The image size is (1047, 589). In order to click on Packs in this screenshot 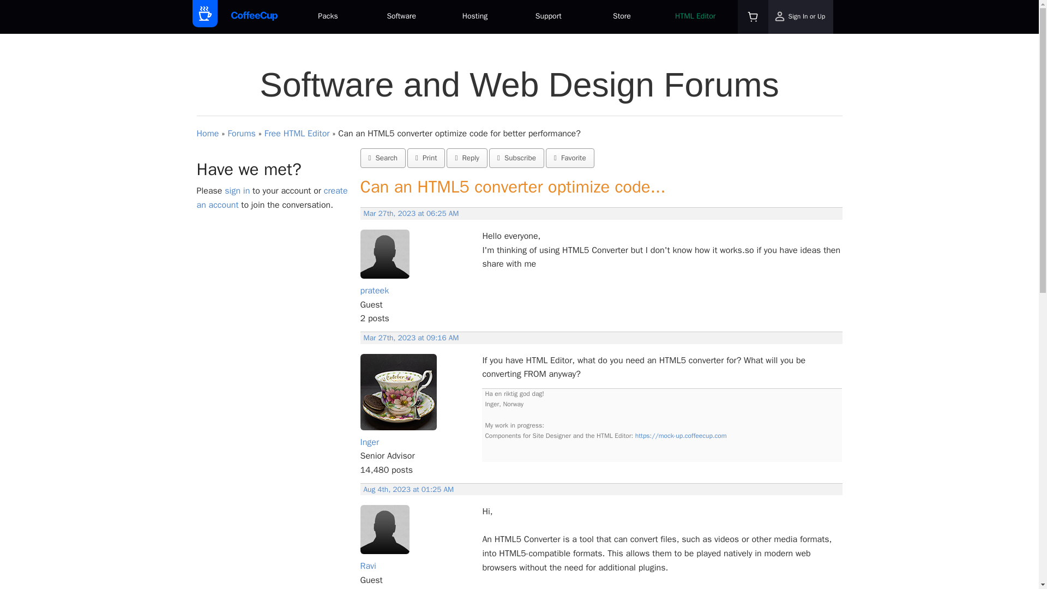, I will do `click(327, 17)`.